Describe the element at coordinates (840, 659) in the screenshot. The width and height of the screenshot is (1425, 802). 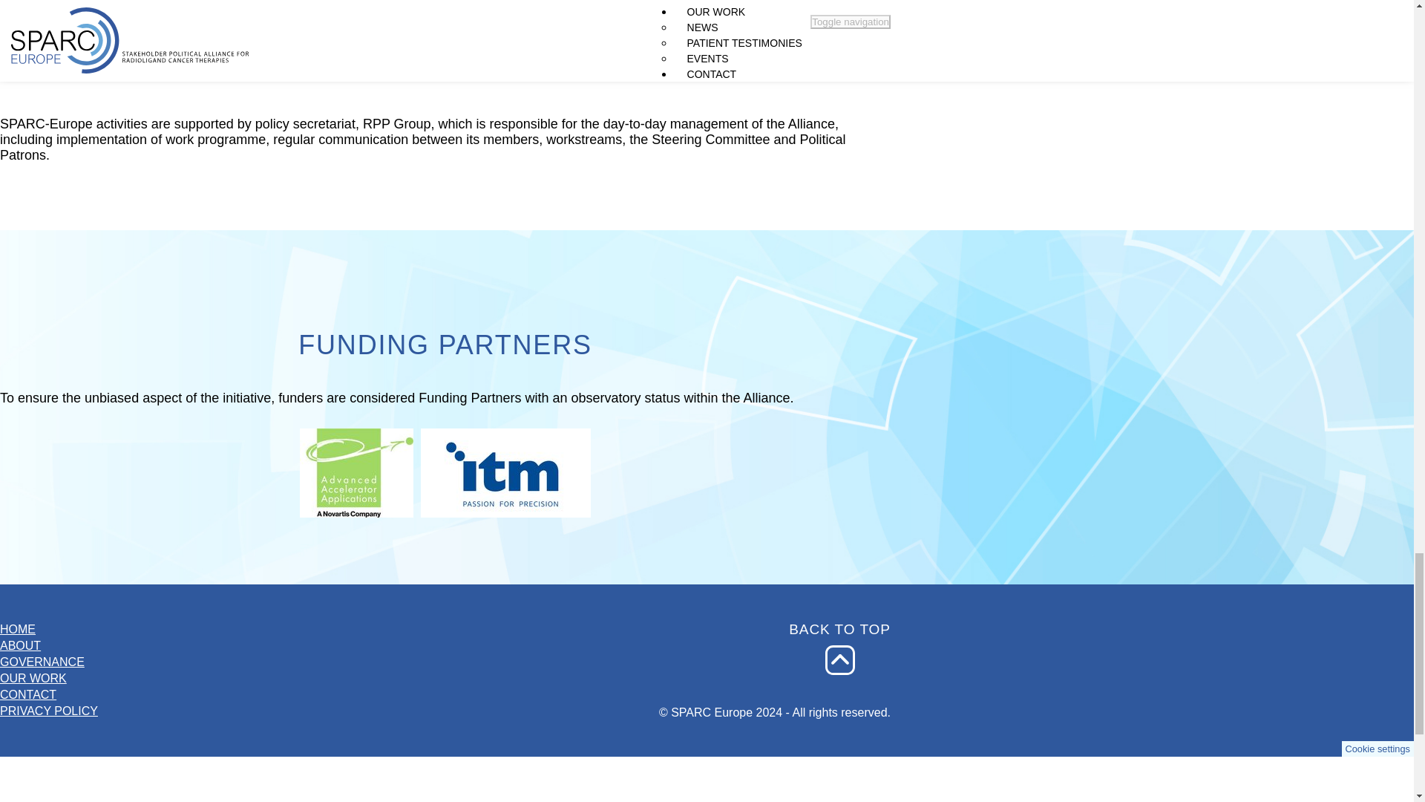
I see `BACK TO TOP` at that location.